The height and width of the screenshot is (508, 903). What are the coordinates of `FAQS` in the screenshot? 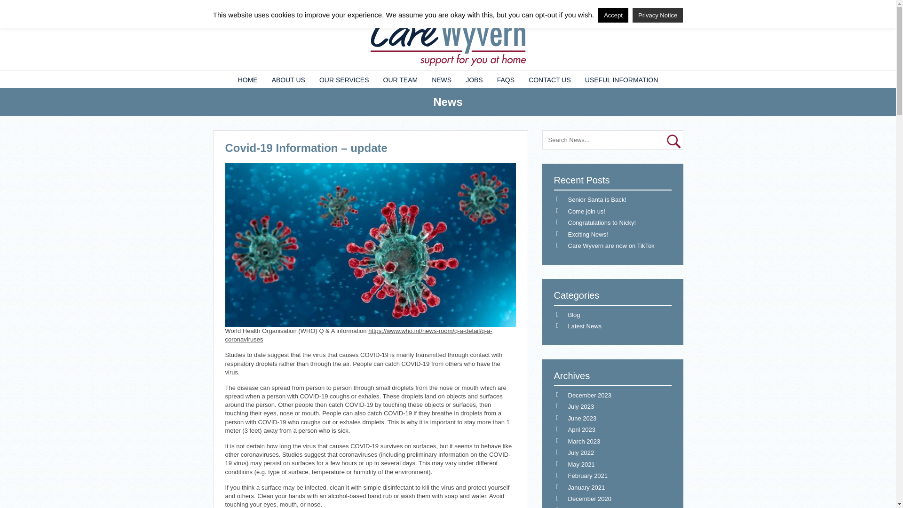 It's located at (506, 79).